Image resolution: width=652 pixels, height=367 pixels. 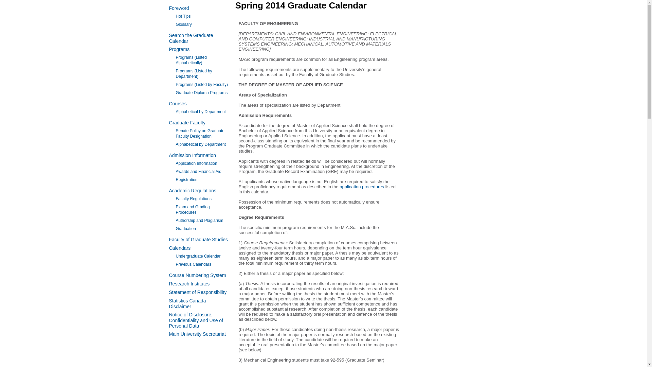 What do you see at coordinates (197, 334) in the screenshot?
I see `Main University Secretariat` at bounding box center [197, 334].